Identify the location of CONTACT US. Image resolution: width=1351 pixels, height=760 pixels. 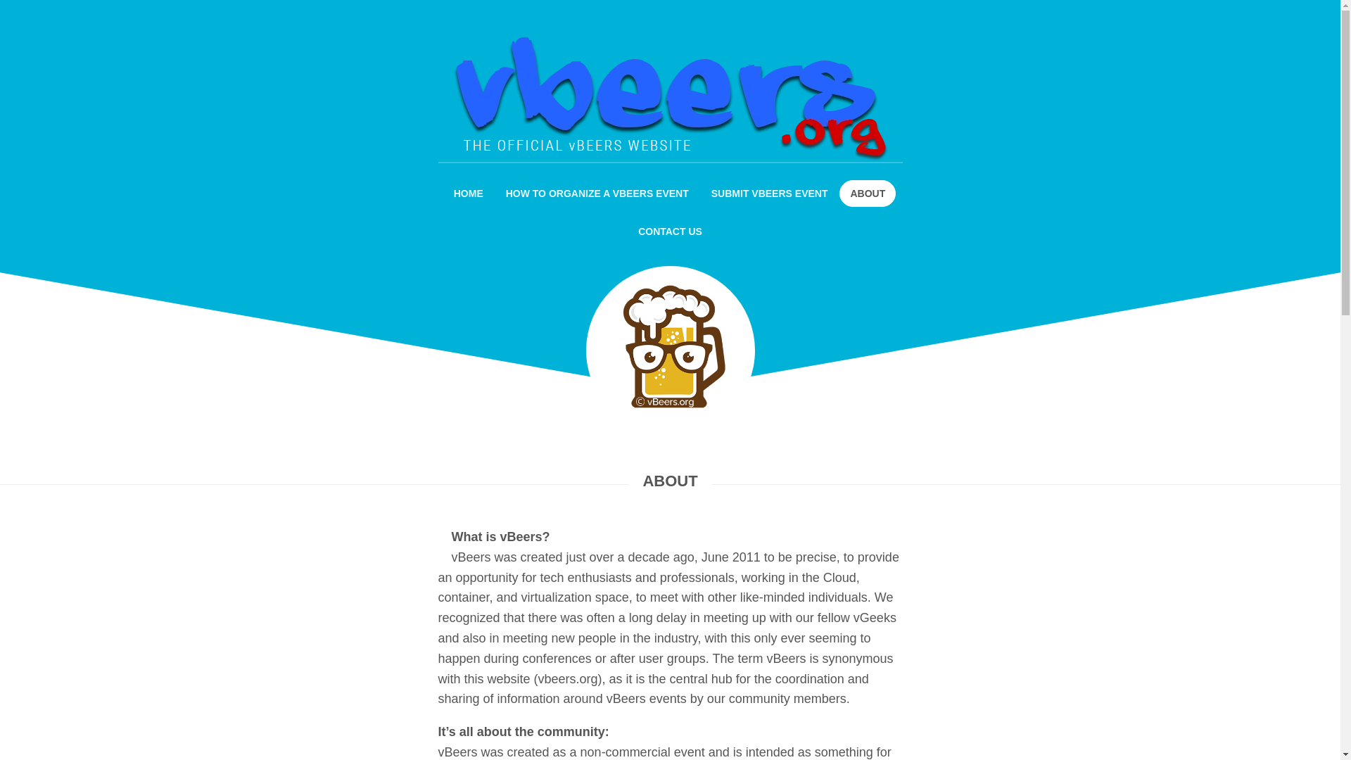
(670, 231).